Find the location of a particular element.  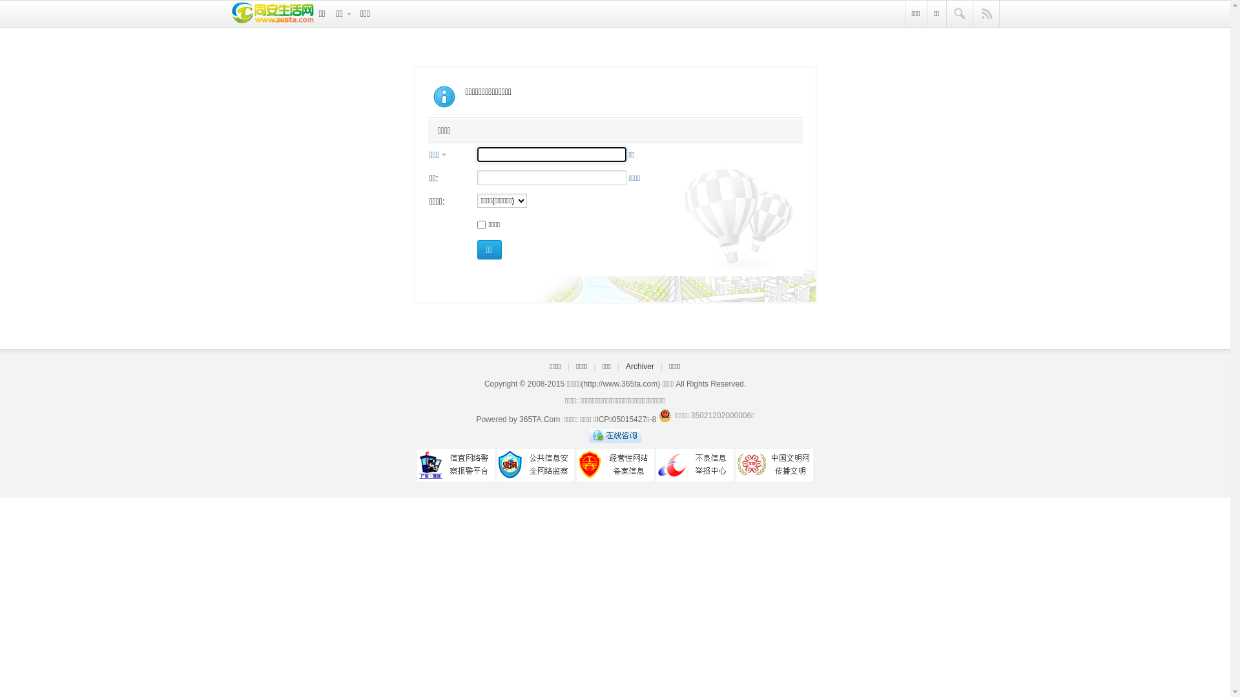

Archiver is located at coordinates (639, 367).